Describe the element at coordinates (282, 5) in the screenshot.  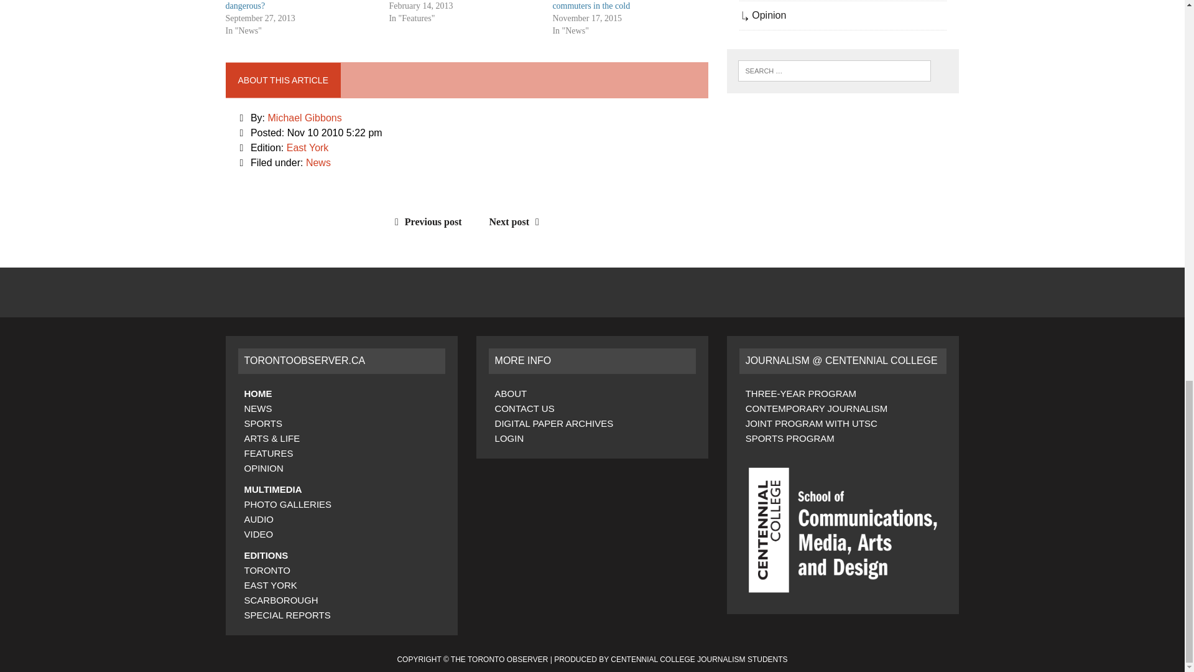
I see `Snakes in Scarborough: Are they dangerous?` at that location.